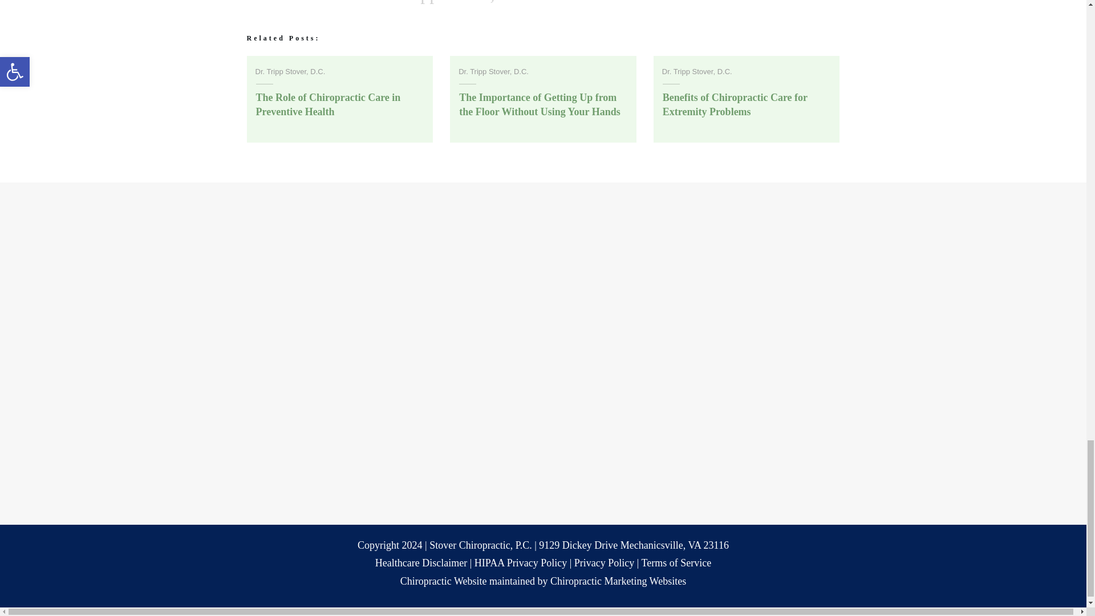 This screenshot has height=616, width=1095. What do you see at coordinates (444, 581) in the screenshot?
I see `Chiropractic Website` at bounding box center [444, 581].